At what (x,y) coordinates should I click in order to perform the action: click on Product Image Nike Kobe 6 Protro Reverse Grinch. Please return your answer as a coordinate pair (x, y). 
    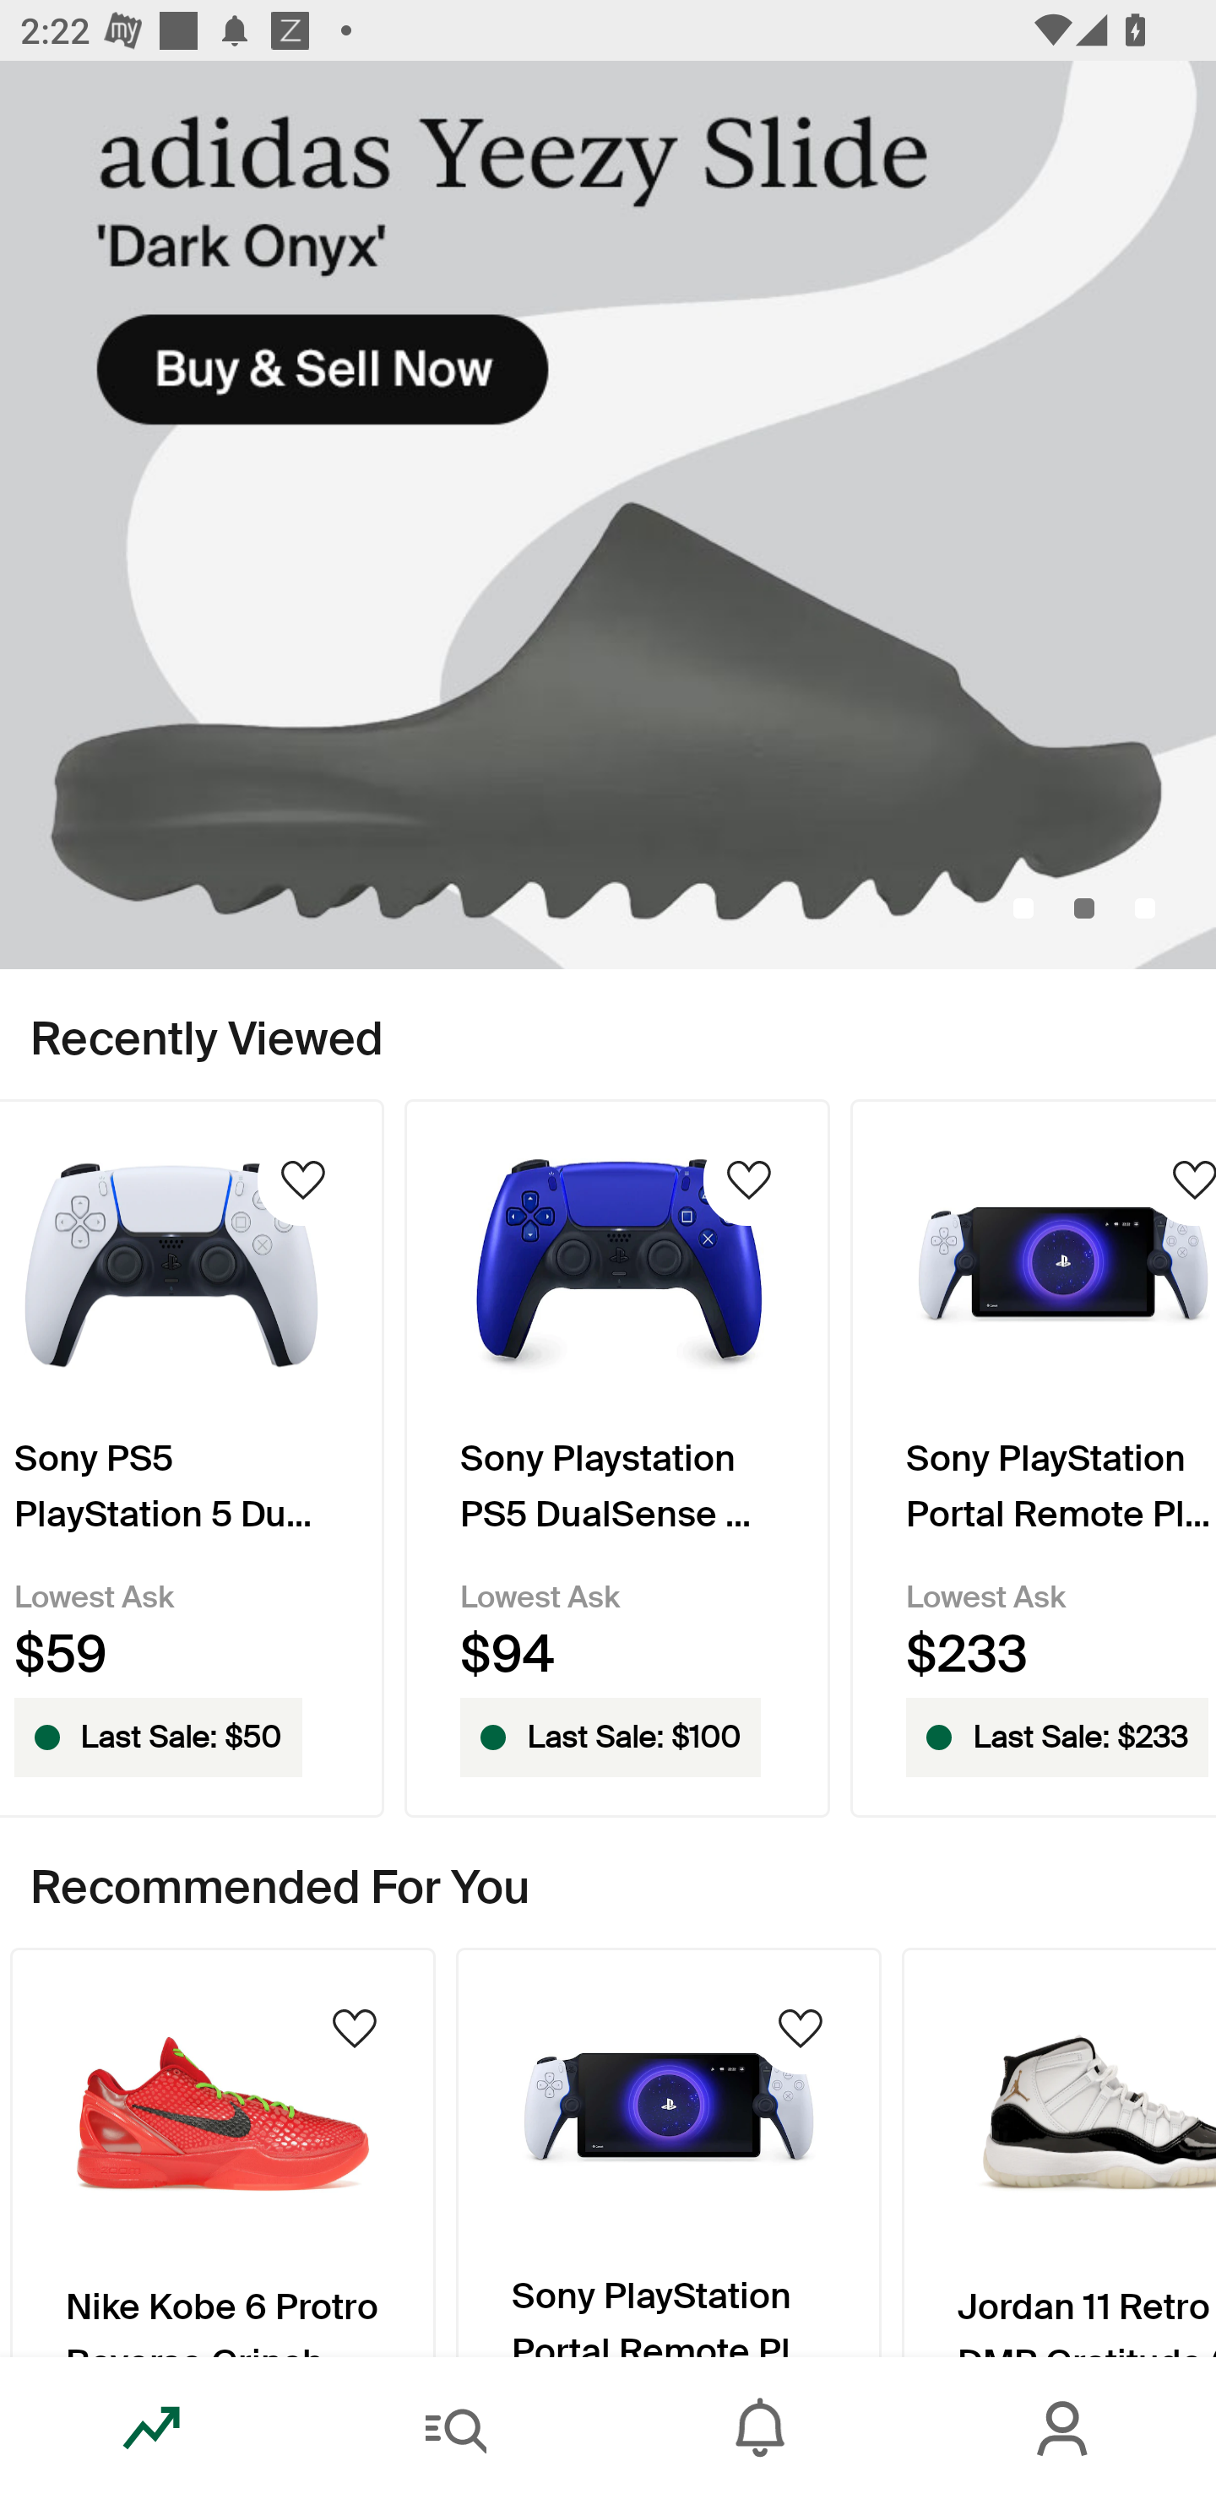
    Looking at the image, I should click on (222, 2151).